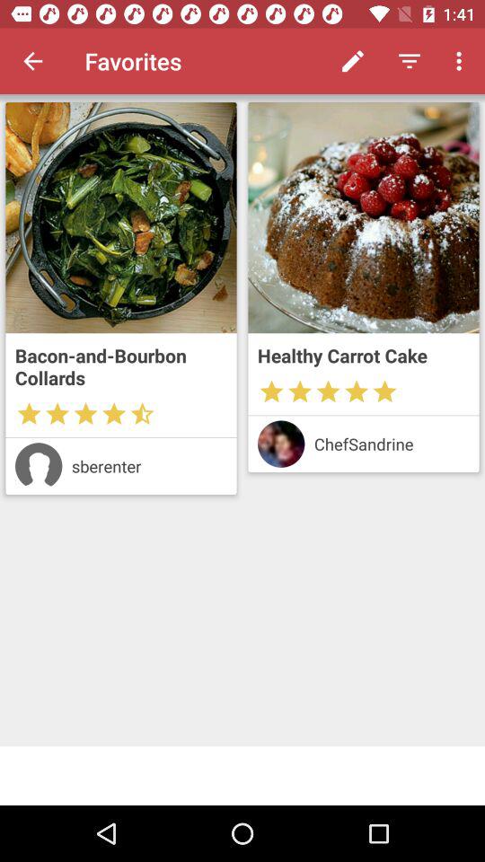  Describe the element at coordinates (32, 61) in the screenshot. I see `press the item next to the favorites icon` at that location.